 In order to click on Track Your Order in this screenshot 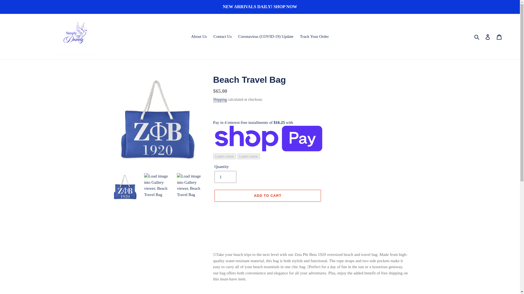, I will do `click(314, 36)`.